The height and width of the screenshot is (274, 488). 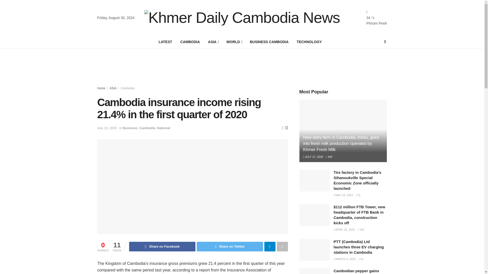 What do you see at coordinates (163, 128) in the screenshot?
I see `National` at bounding box center [163, 128].